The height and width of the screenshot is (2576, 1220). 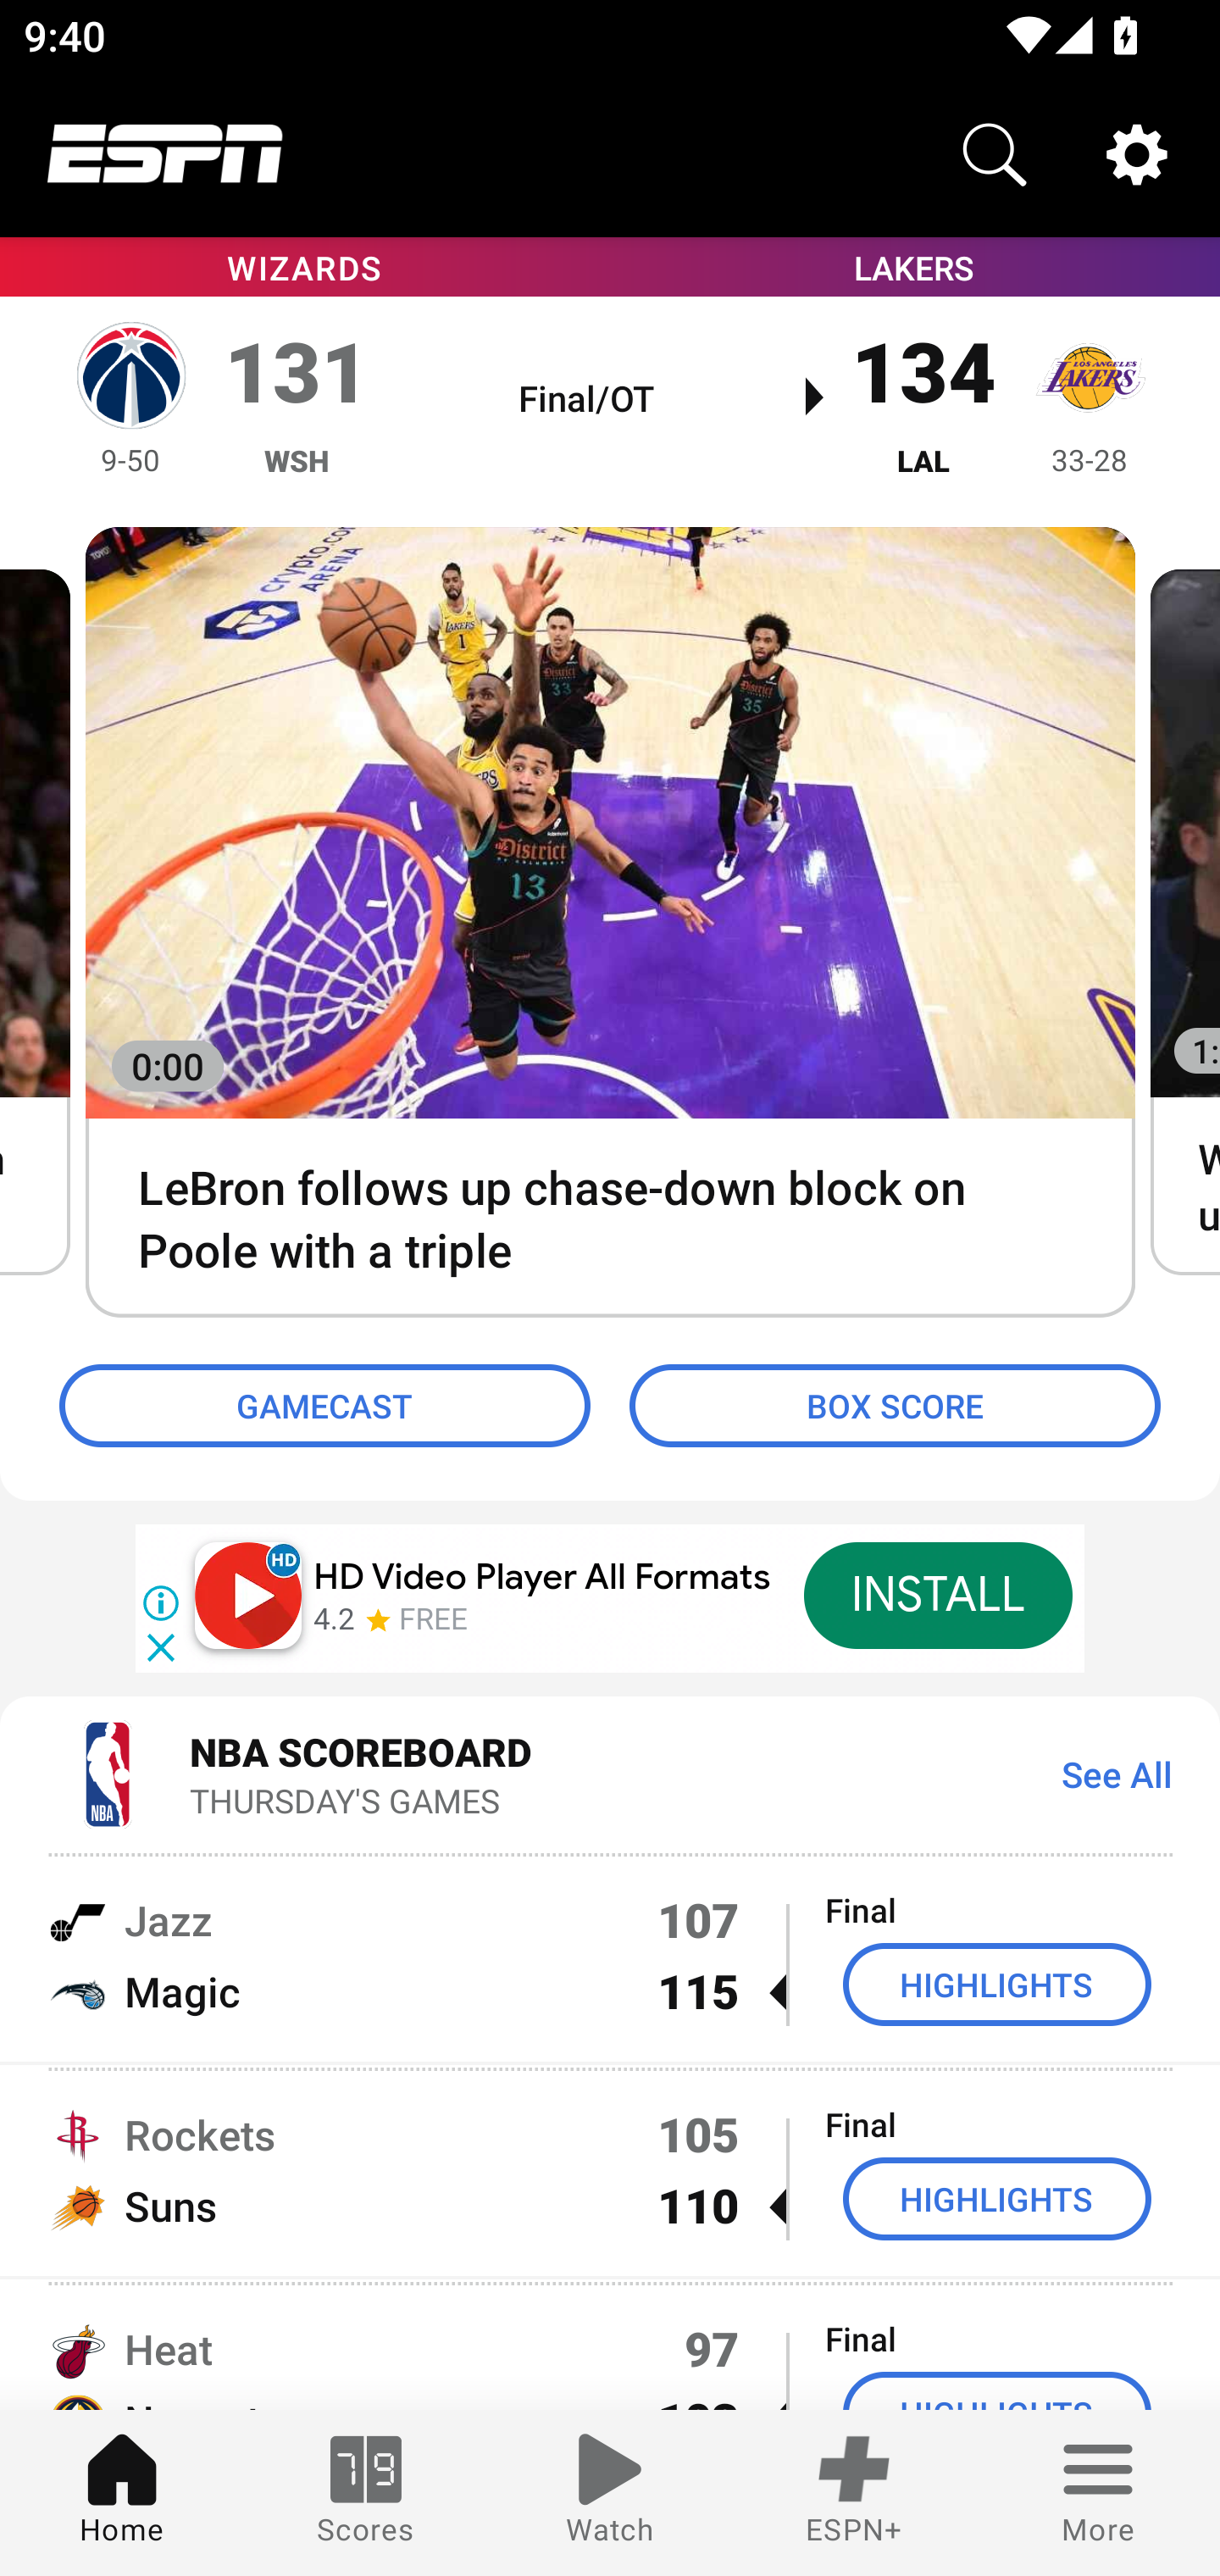 What do you see at coordinates (610, 2346) in the screenshot?
I see `Heat 97 Final Nuggets 103  HIGHLIGHTS` at bounding box center [610, 2346].